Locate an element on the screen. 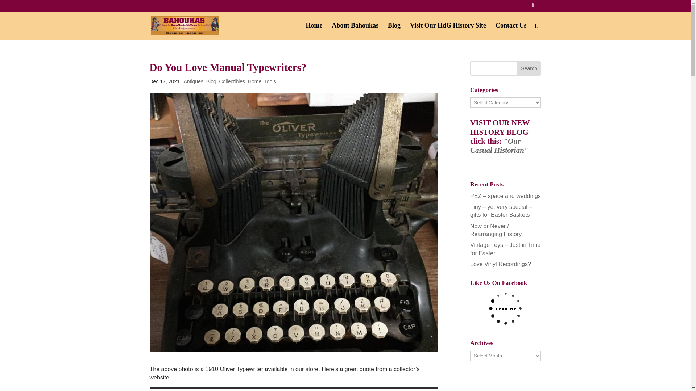 Image resolution: width=696 pixels, height=391 pixels. Love Vinyl Recordings? is located at coordinates (500, 264).